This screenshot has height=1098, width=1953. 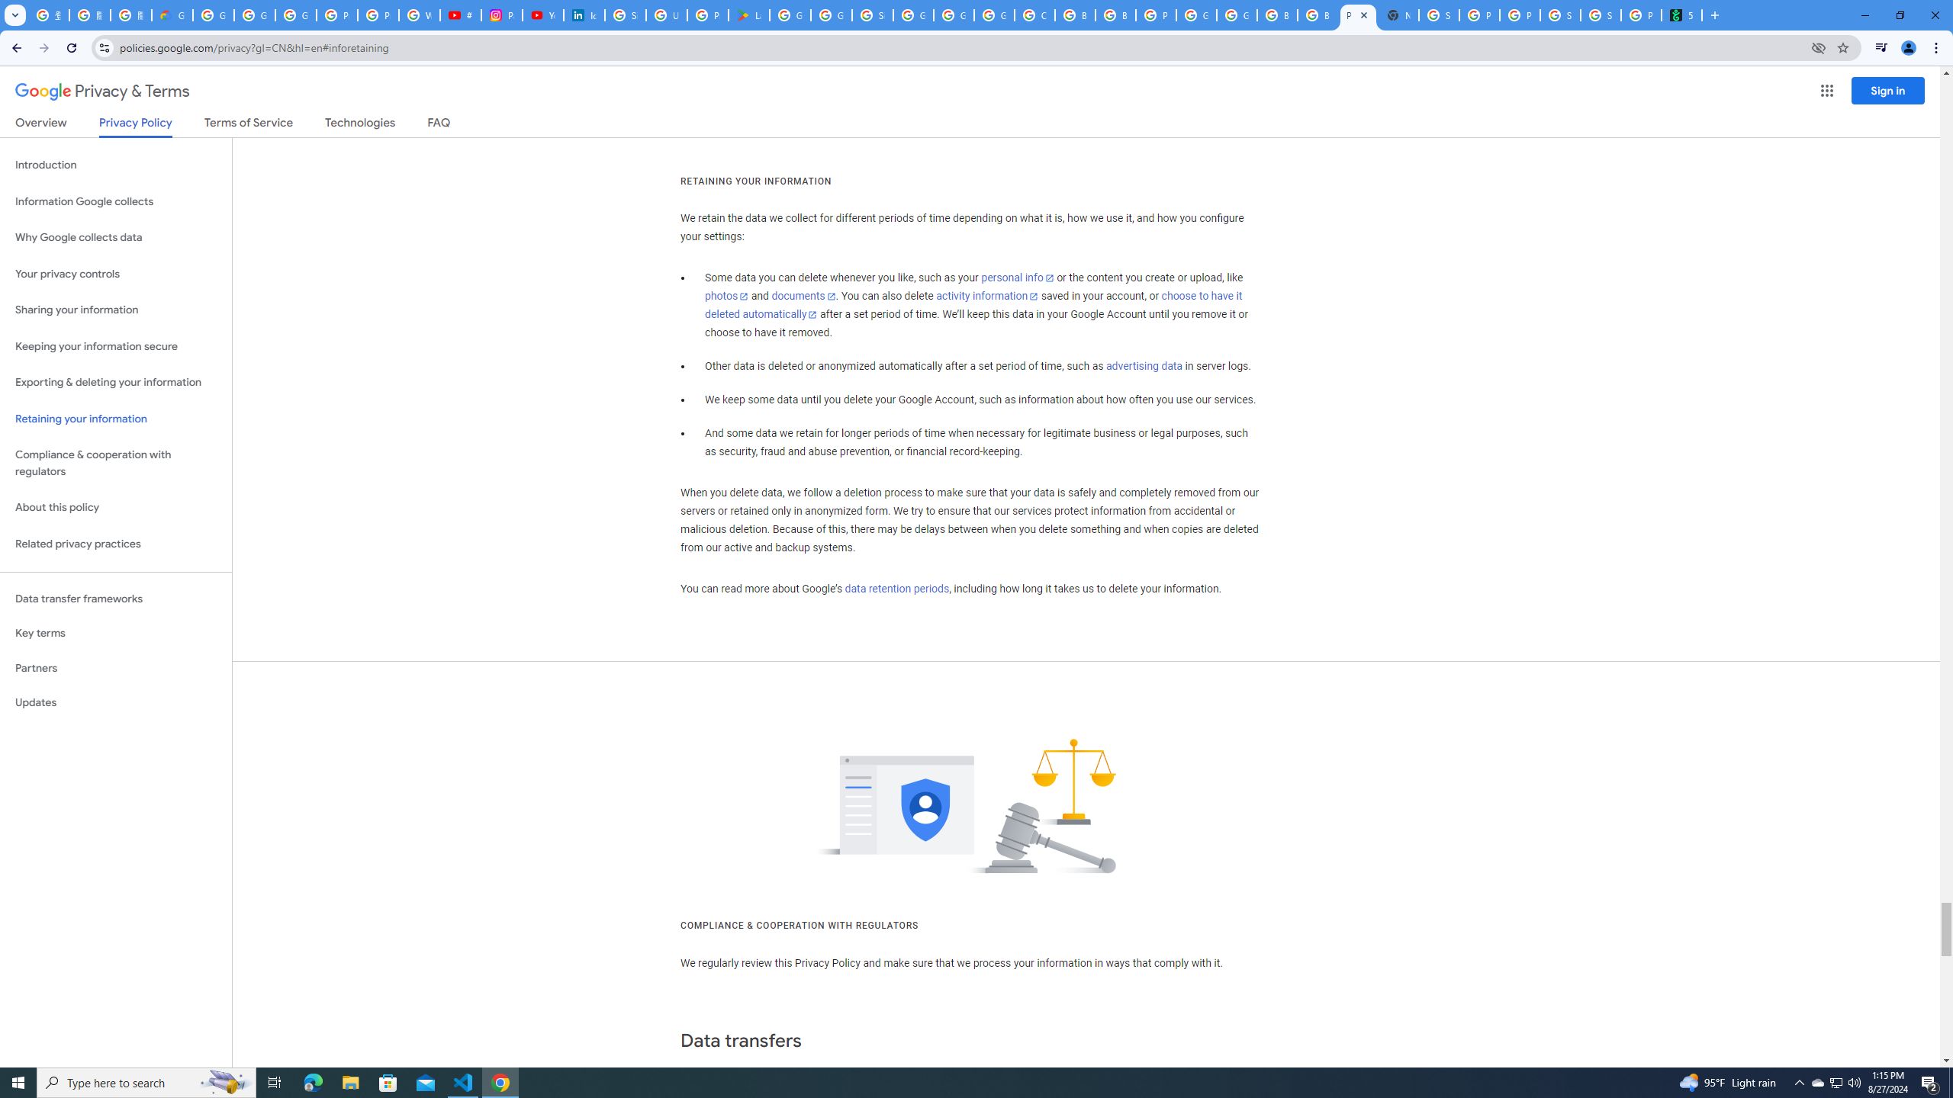 I want to click on About this policy, so click(x=116, y=508).